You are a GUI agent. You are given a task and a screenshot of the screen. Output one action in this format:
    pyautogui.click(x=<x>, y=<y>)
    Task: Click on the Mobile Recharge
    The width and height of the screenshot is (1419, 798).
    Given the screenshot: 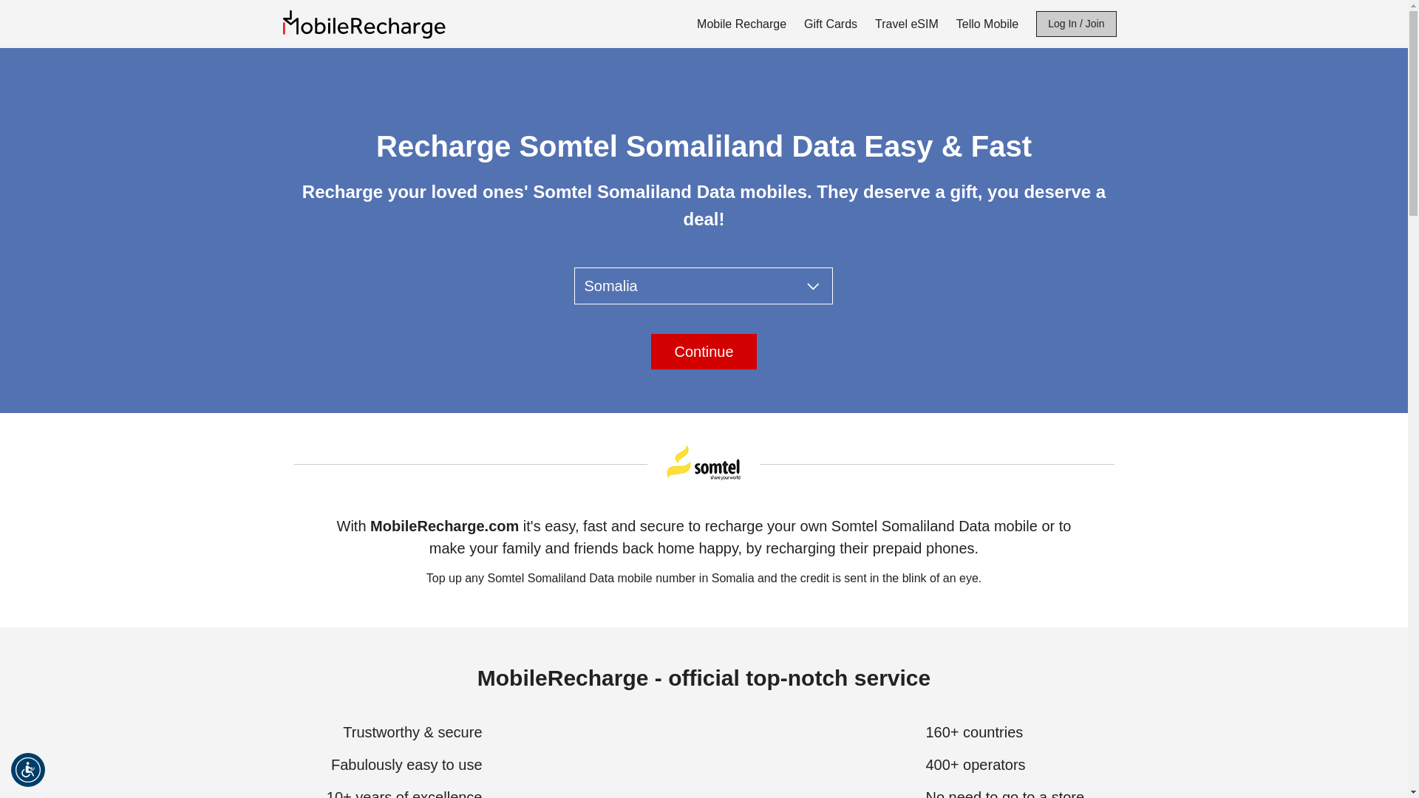 What is the action you would take?
    pyautogui.click(x=741, y=24)
    